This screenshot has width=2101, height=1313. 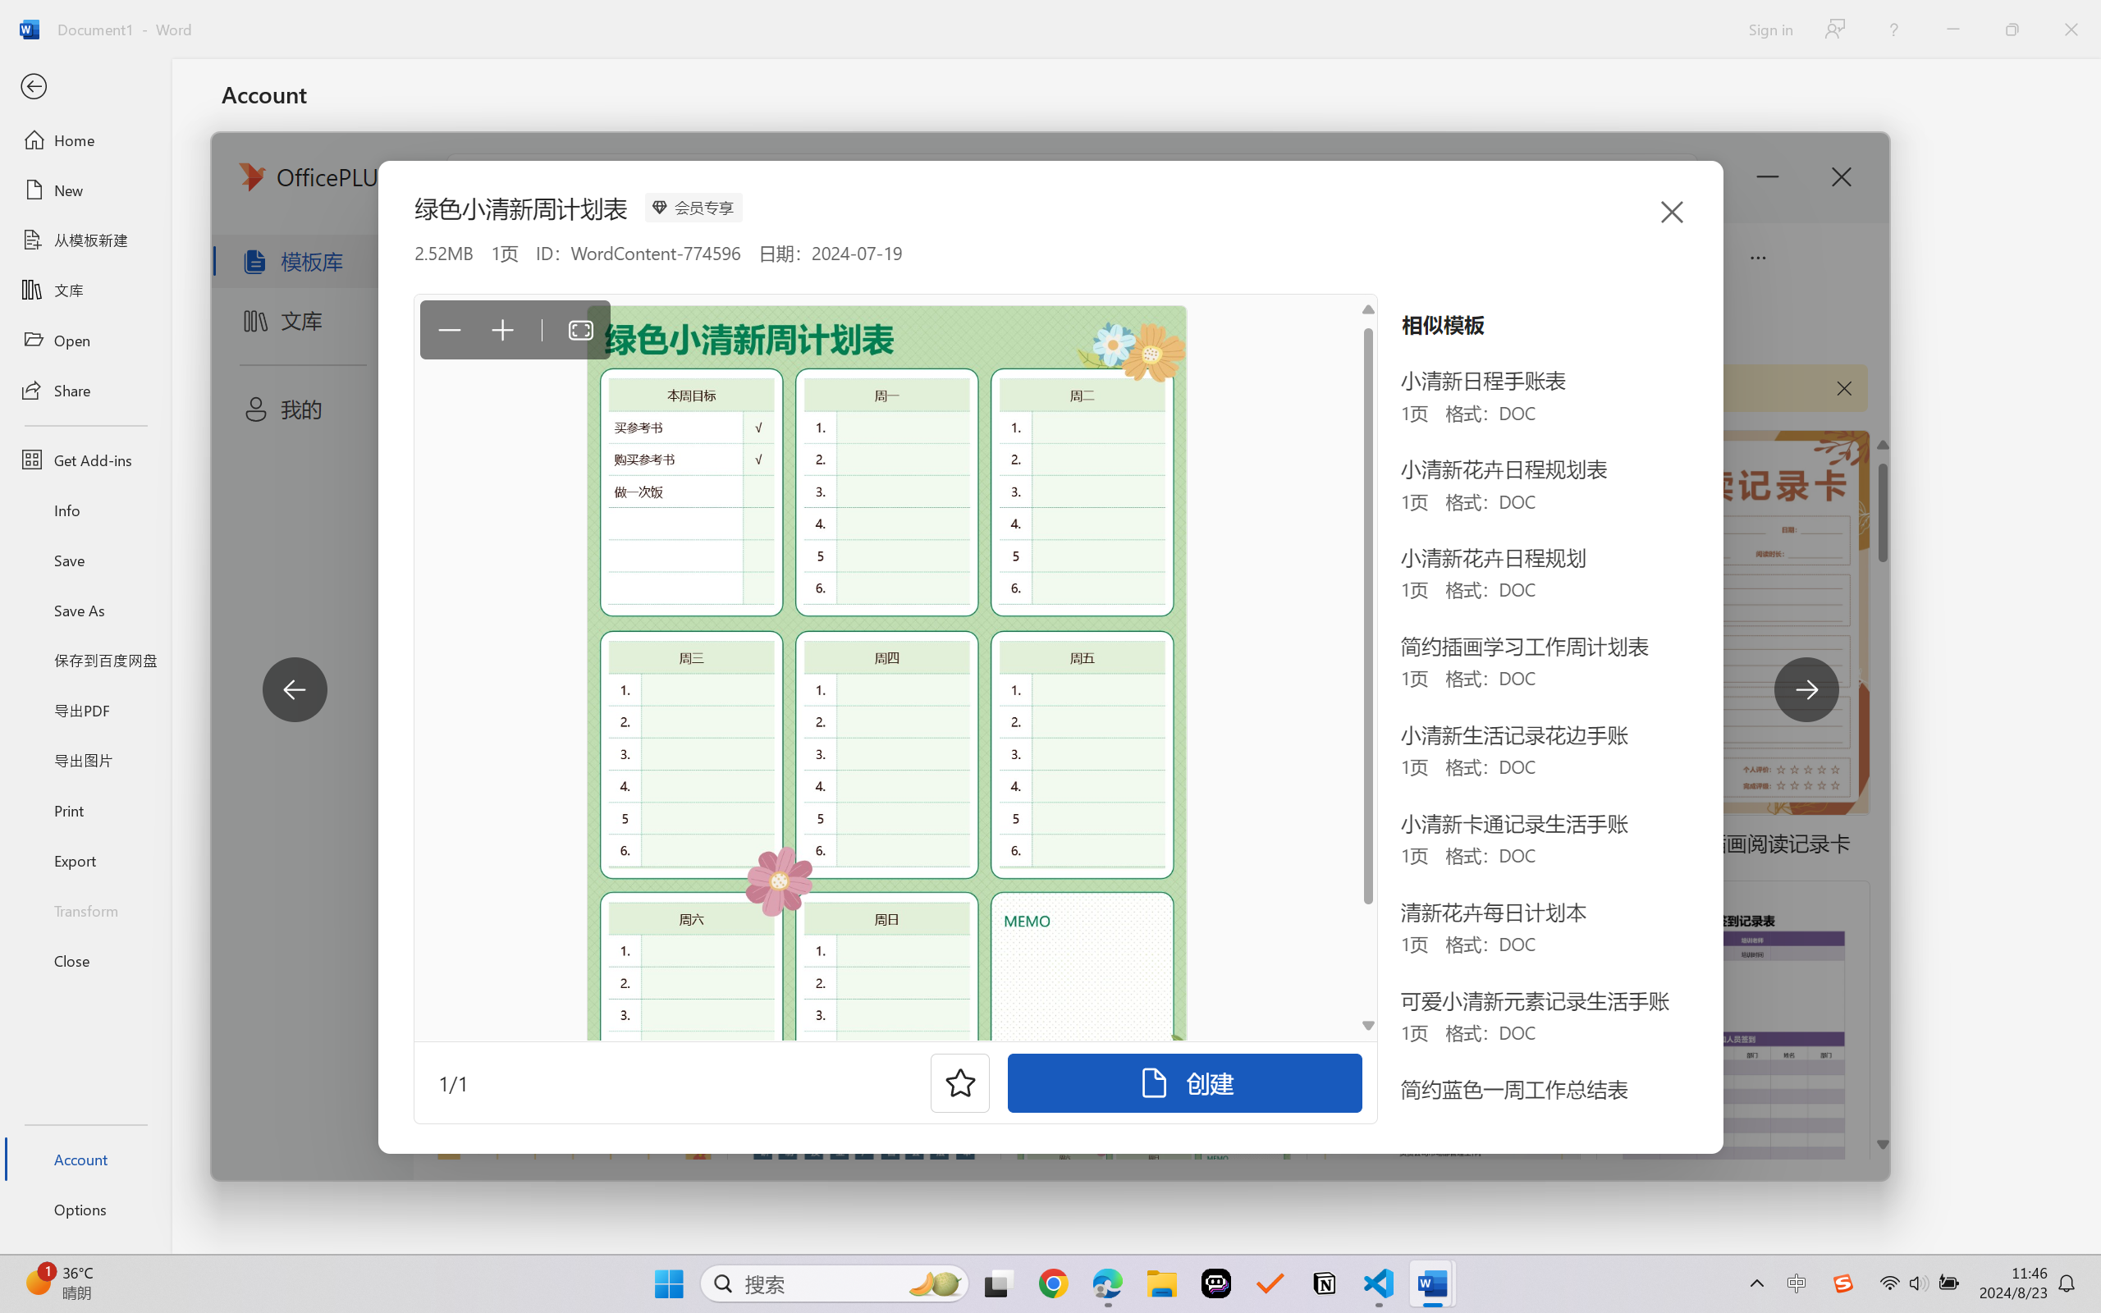 What do you see at coordinates (85, 87) in the screenshot?
I see `Back` at bounding box center [85, 87].